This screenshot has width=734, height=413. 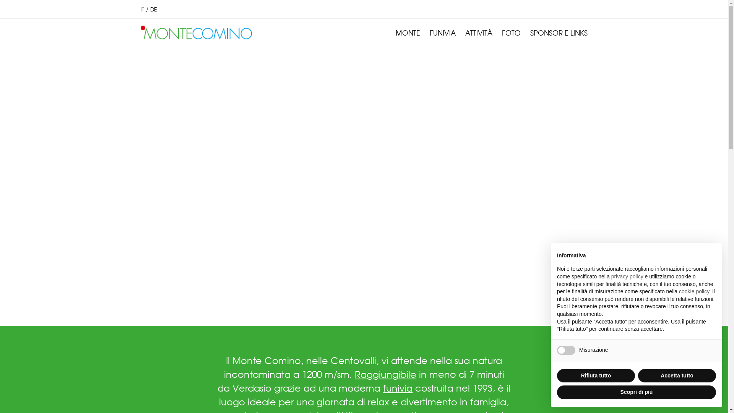 What do you see at coordinates (694, 291) in the screenshot?
I see `cookie policy` at bounding box center [694, 291].